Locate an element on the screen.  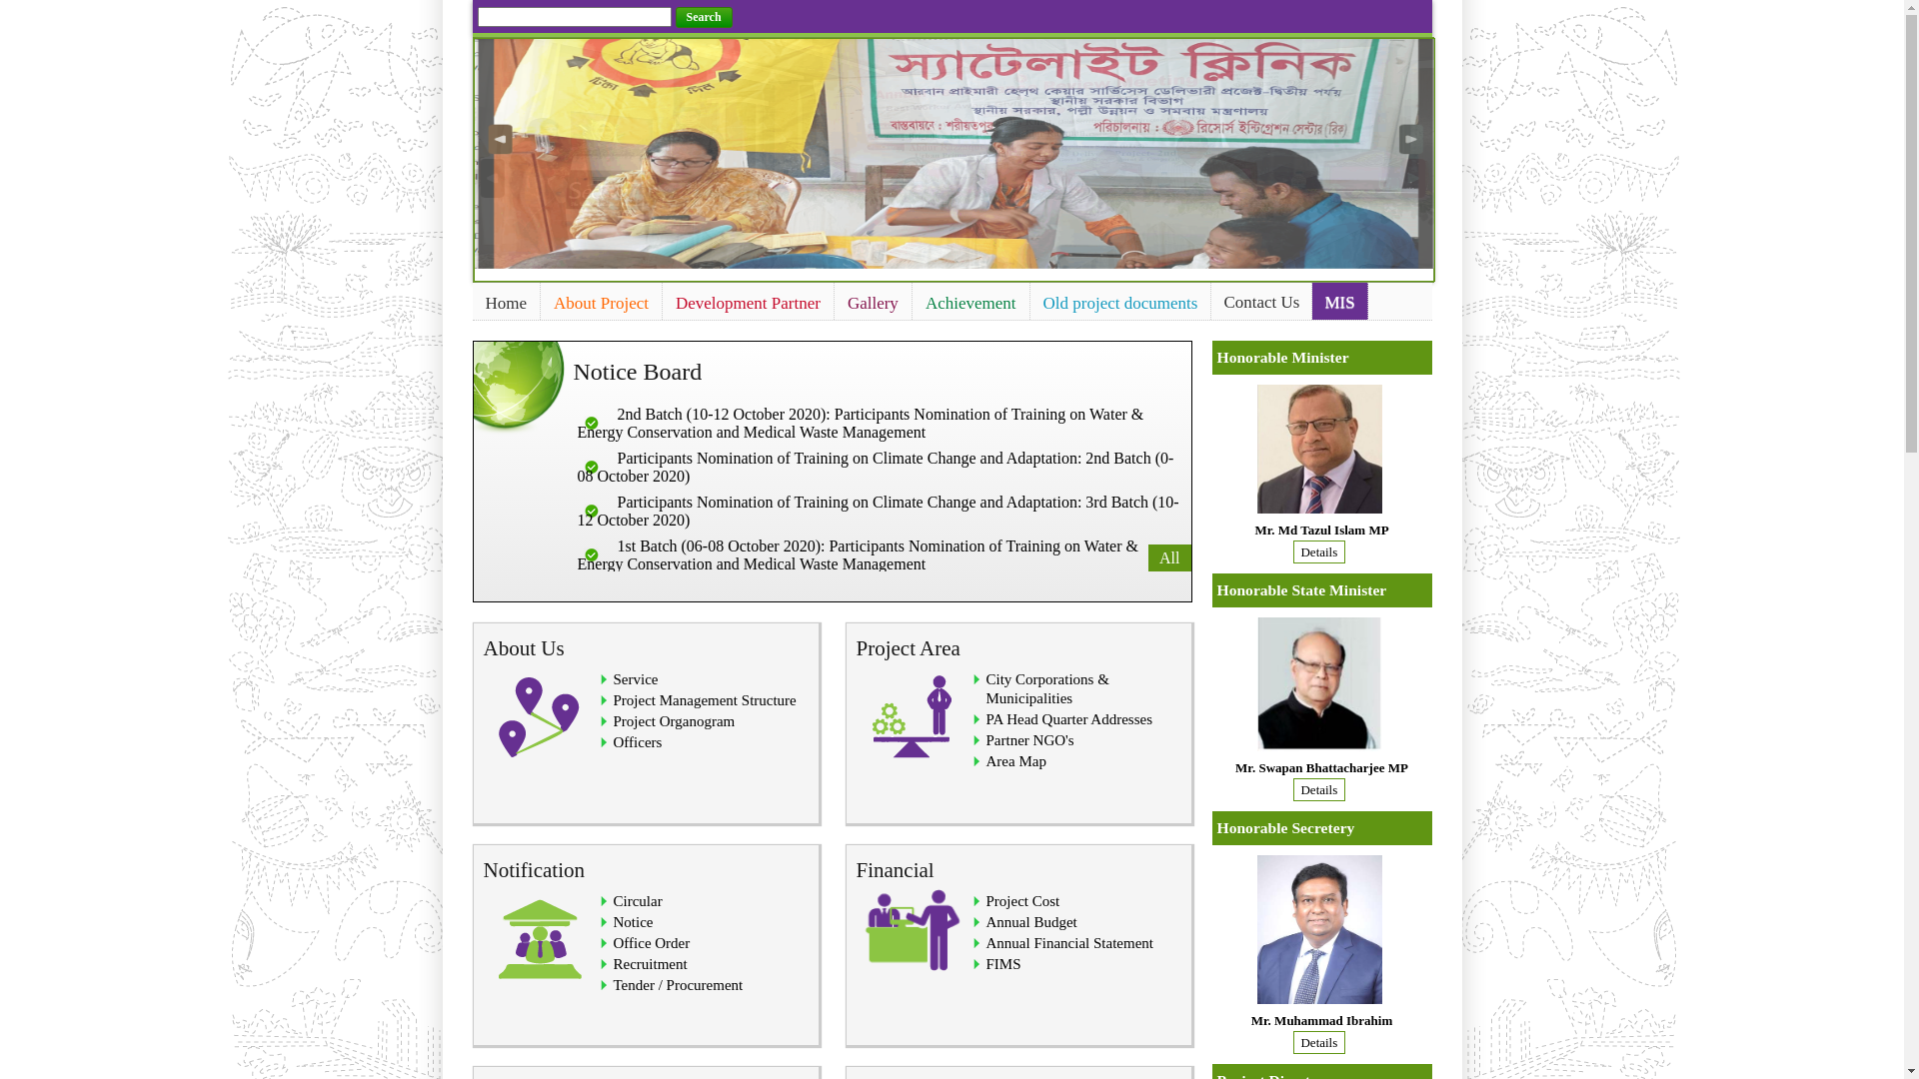
Office Order is located at coordinates (652, 943).